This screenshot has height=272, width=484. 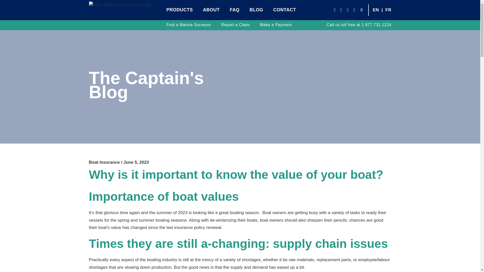 I want to click on Report a Claim, so click(x=235, y=25).